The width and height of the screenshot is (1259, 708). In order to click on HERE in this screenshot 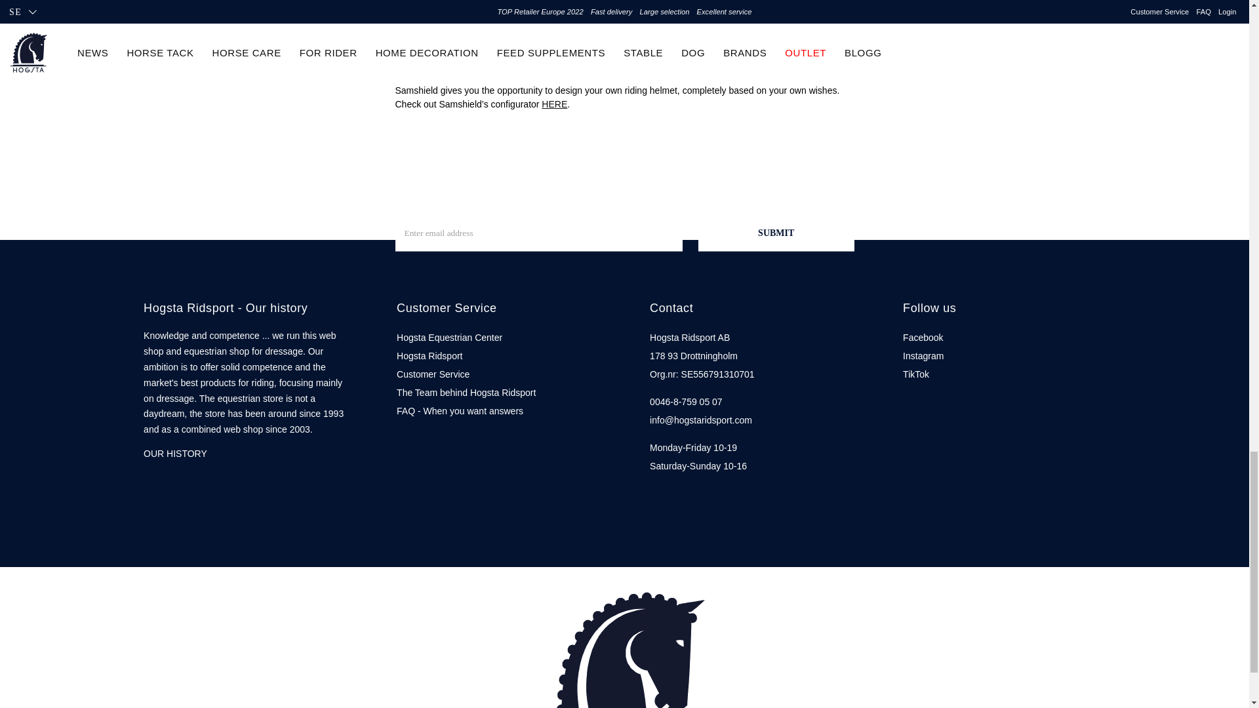, I will do `click(554, 104)`.